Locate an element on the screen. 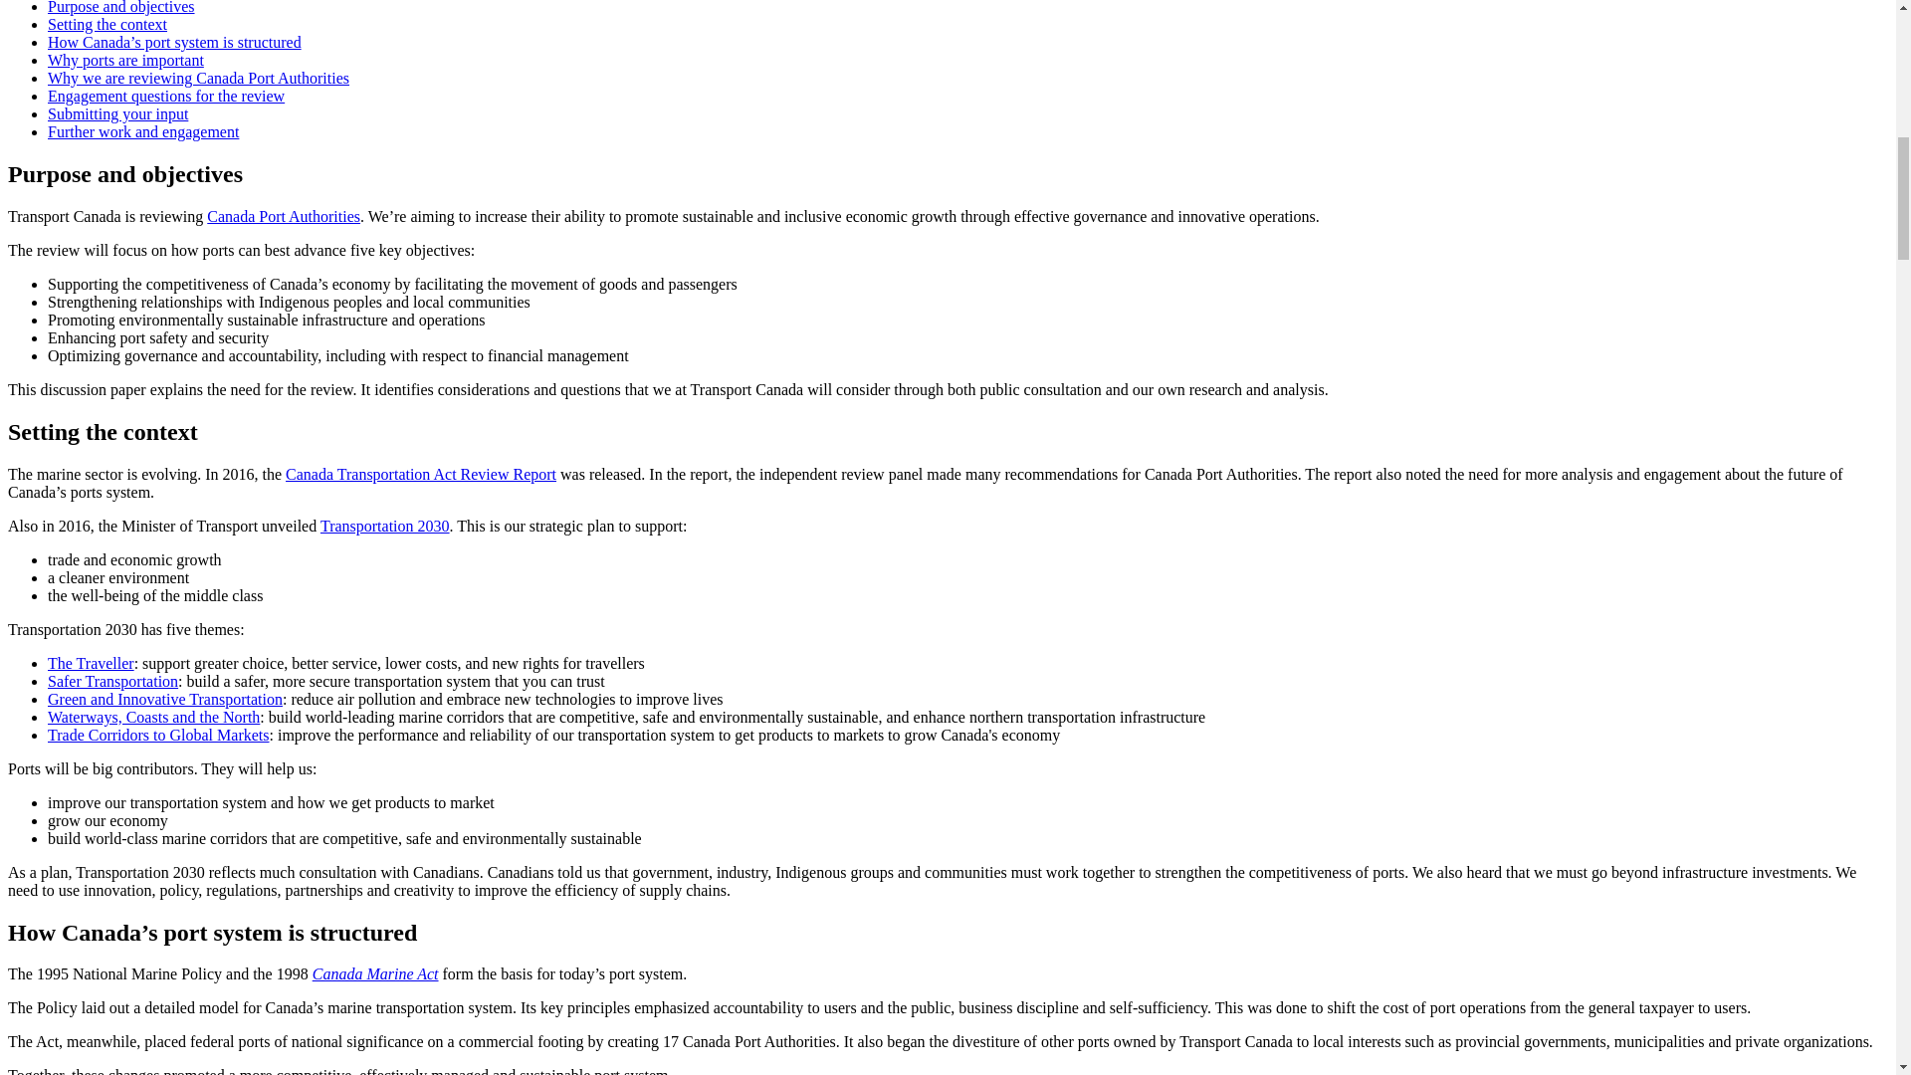 Image resolution: width=1911 pixels, height=1075 pixels. Why ports are important is located at coordinates (125, 60).